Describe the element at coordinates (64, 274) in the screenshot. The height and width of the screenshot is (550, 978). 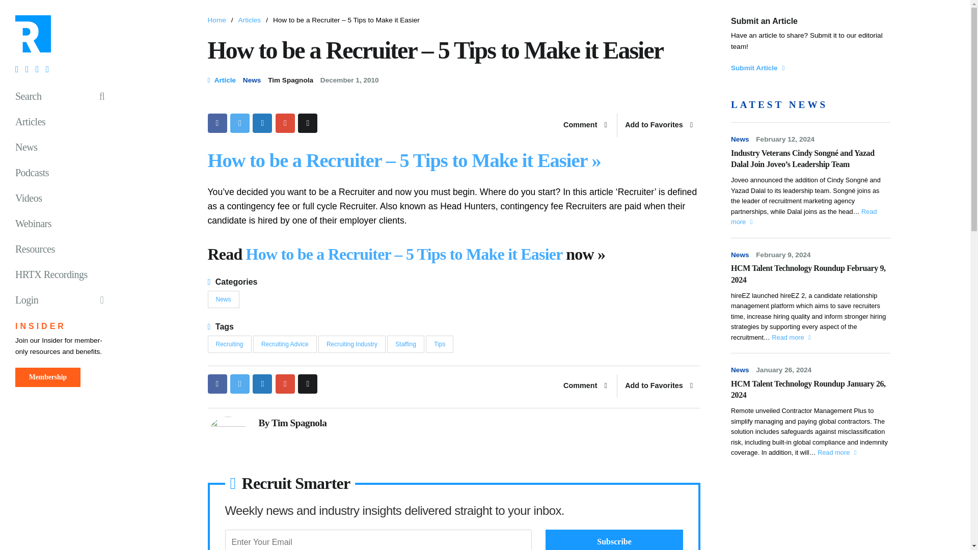
I see `HRTX Recordings` at that location.